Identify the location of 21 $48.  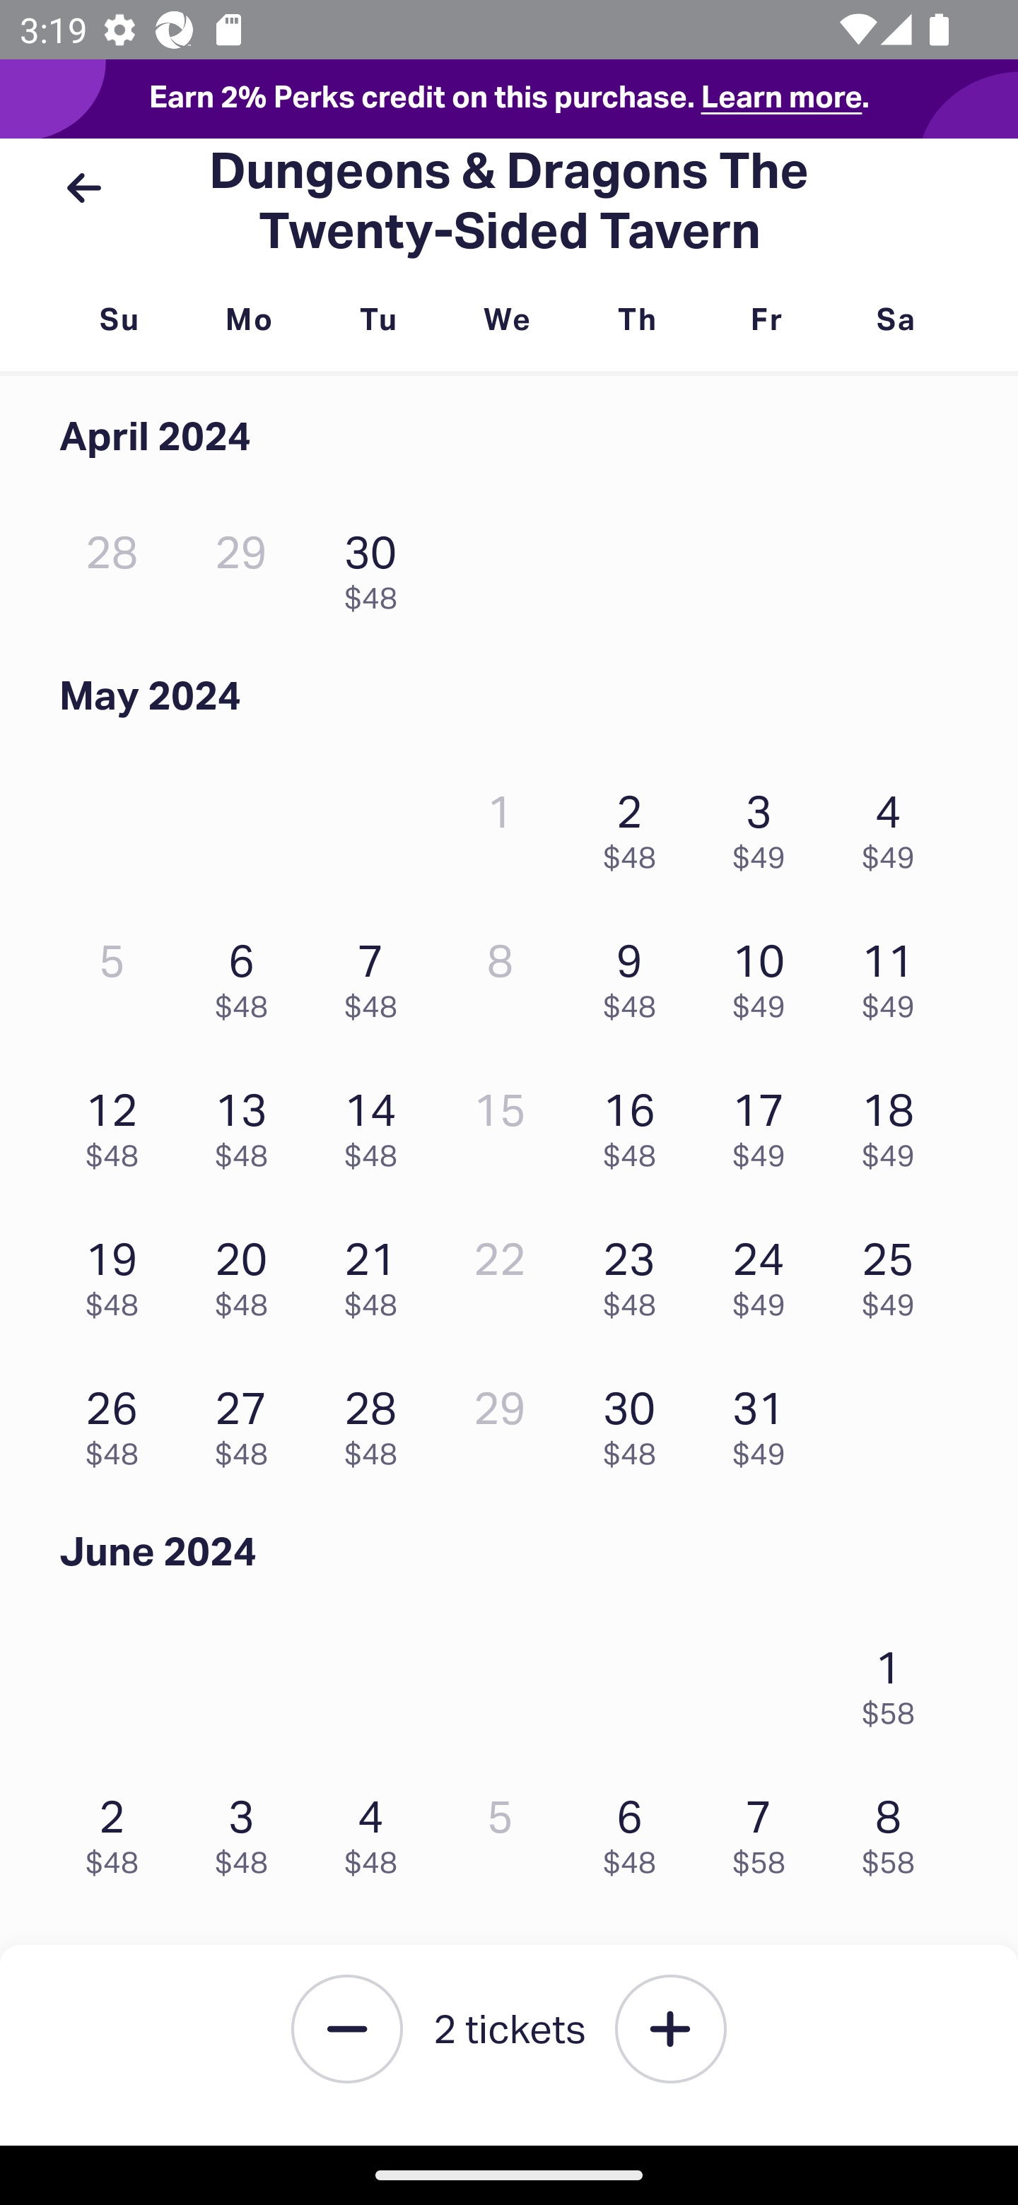
(378, 1274).